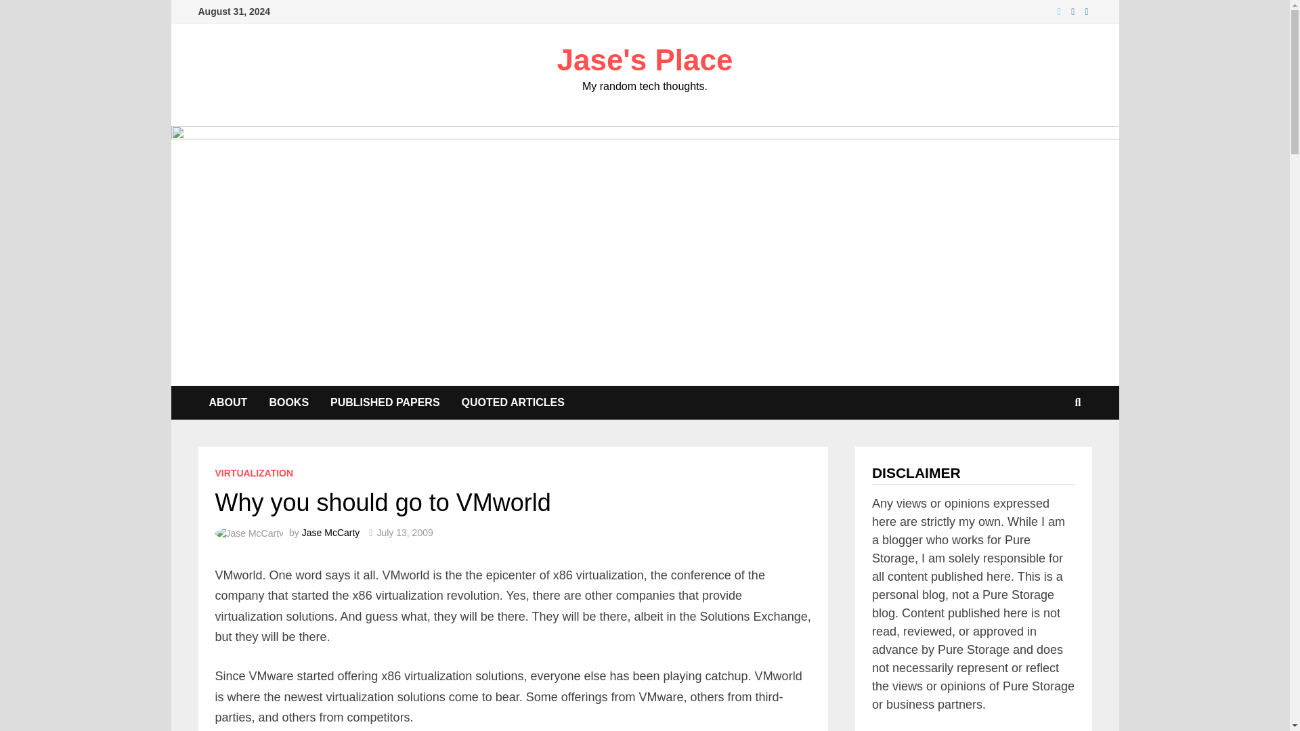 The image size is (1300, 731). Describe the element at coordinates (1060, 11) in the screenshot. I see `Twitter` at that location.